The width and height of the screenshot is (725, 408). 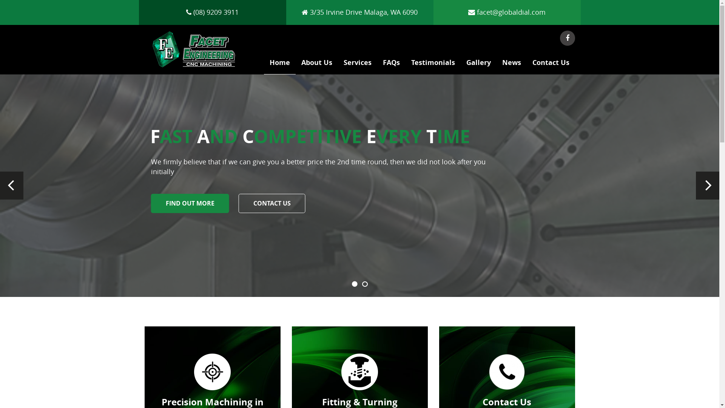 What do you see at coordinates (365, 284) in the screenshot?
I see `2` at bounding box center [365, 284].